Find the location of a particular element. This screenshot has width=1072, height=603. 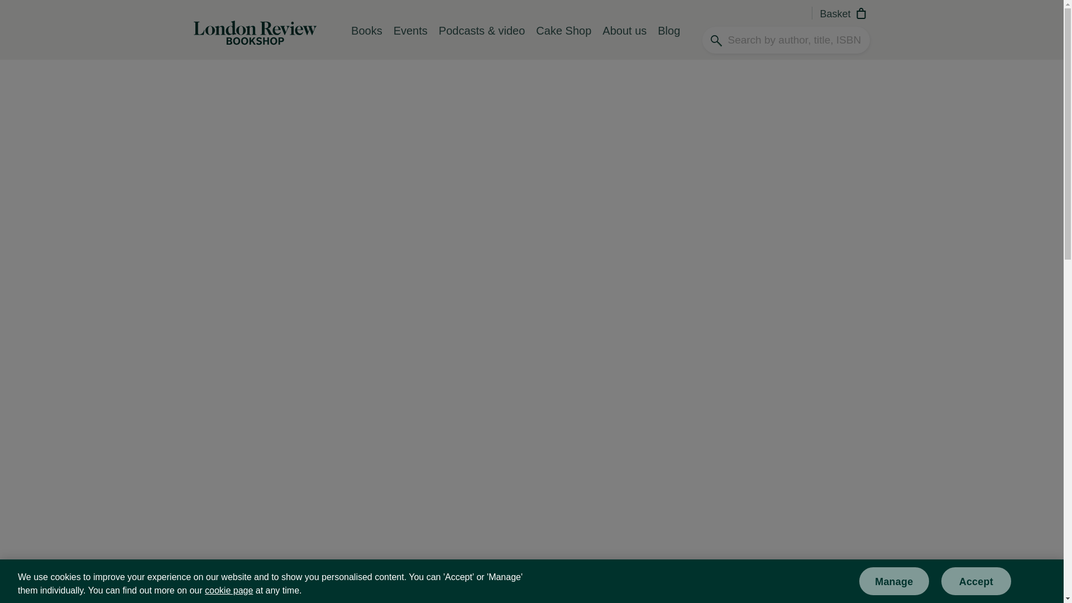

Books is located at coordinates (366, 40).